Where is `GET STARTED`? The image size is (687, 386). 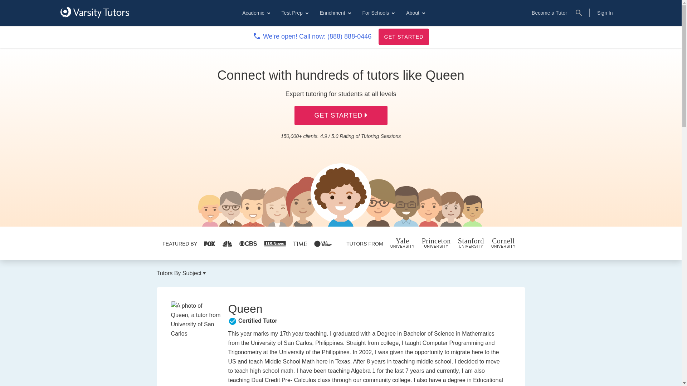
GET STARTED is located at coordinates (404, 36).